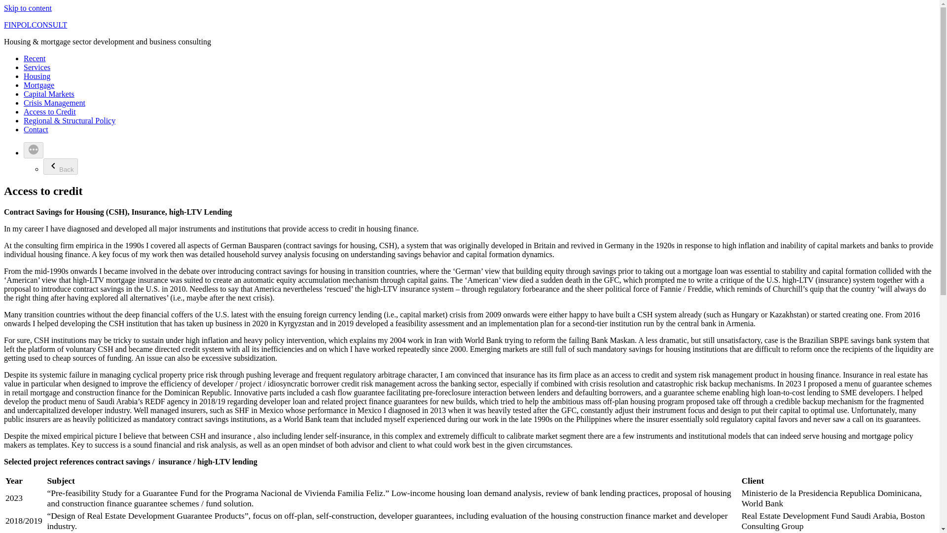 The width and height of the screenshot is (947, 533). I want to click on Services, so click(36, 67).